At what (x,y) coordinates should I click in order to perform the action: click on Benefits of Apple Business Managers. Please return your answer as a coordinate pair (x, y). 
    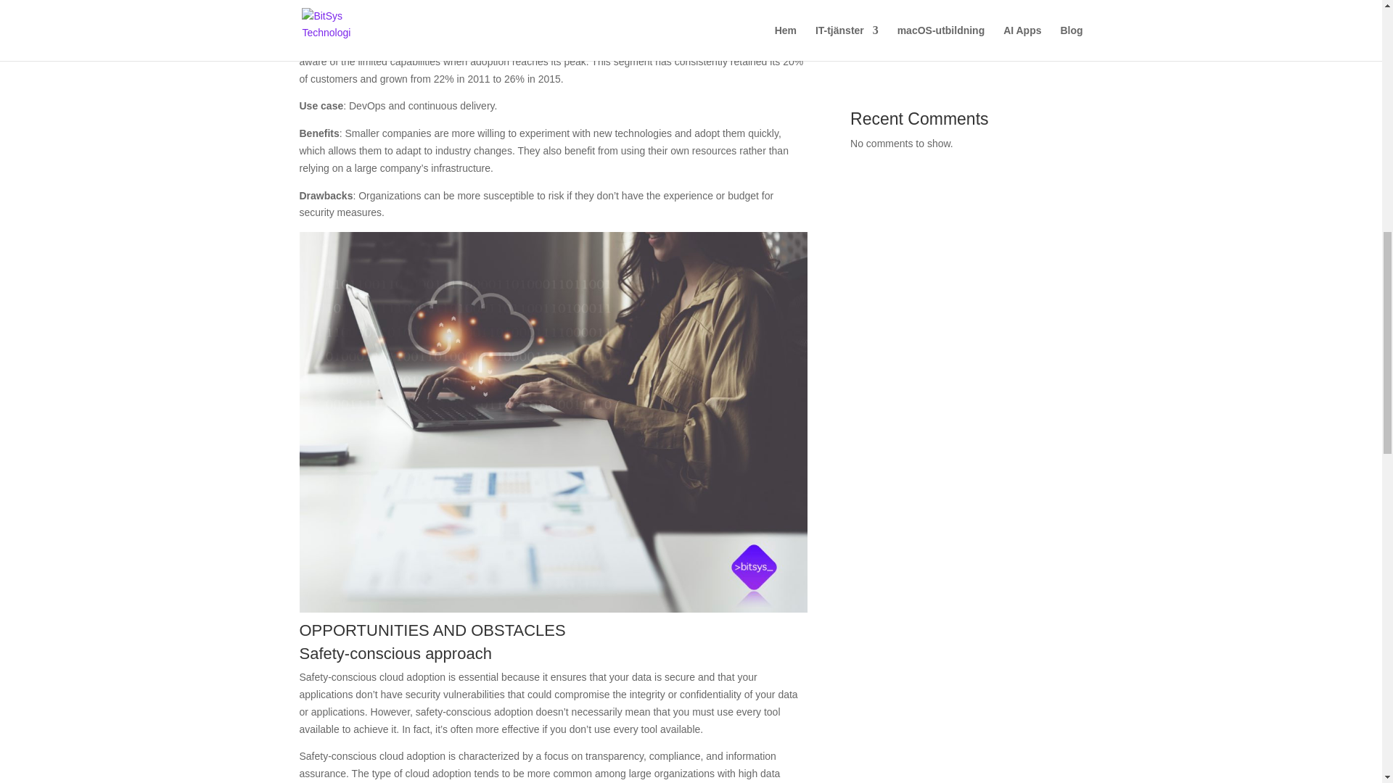
    Looking at the image, I should click on (934, 9).